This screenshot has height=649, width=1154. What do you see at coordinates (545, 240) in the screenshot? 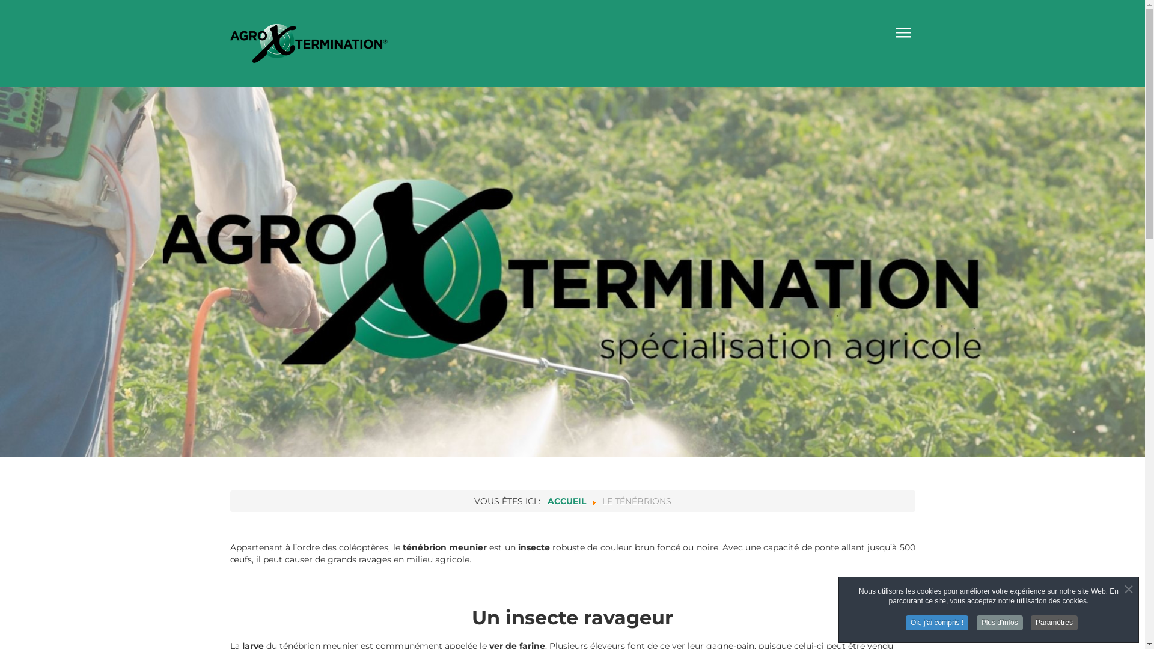
I see `1` at bounding box center [545, 240].